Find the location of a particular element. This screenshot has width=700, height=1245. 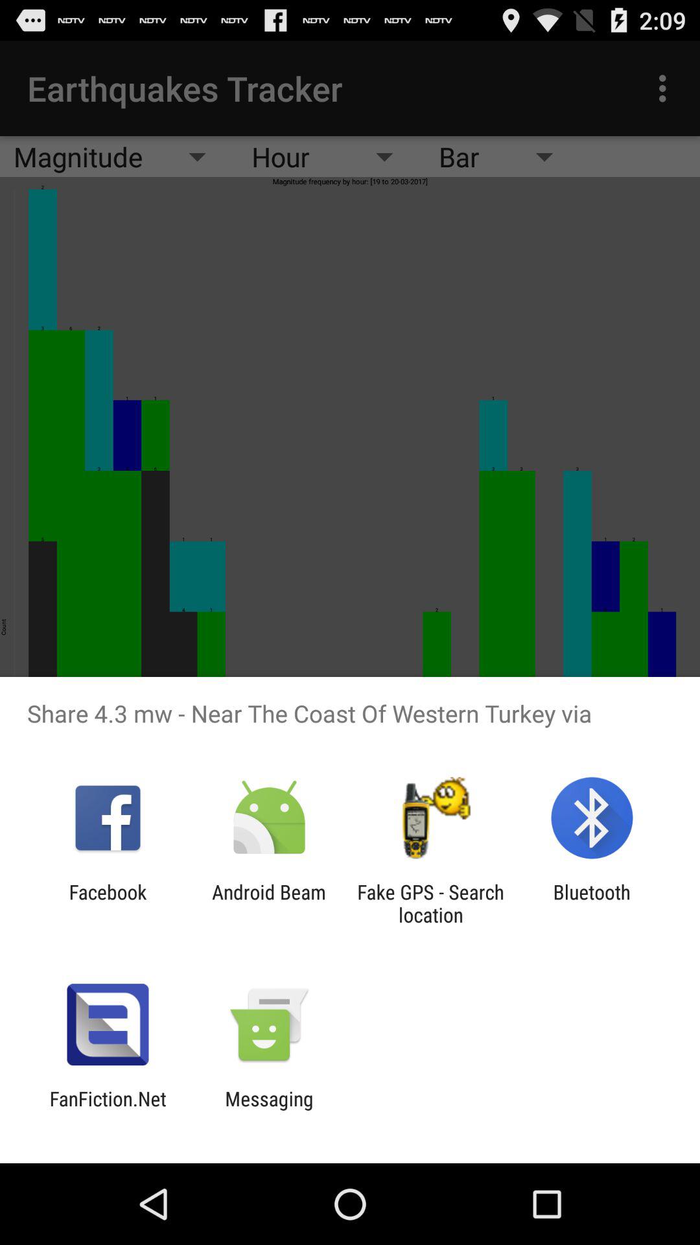

tap the app to the right of the facebook item is located at coordinates (268, 903).